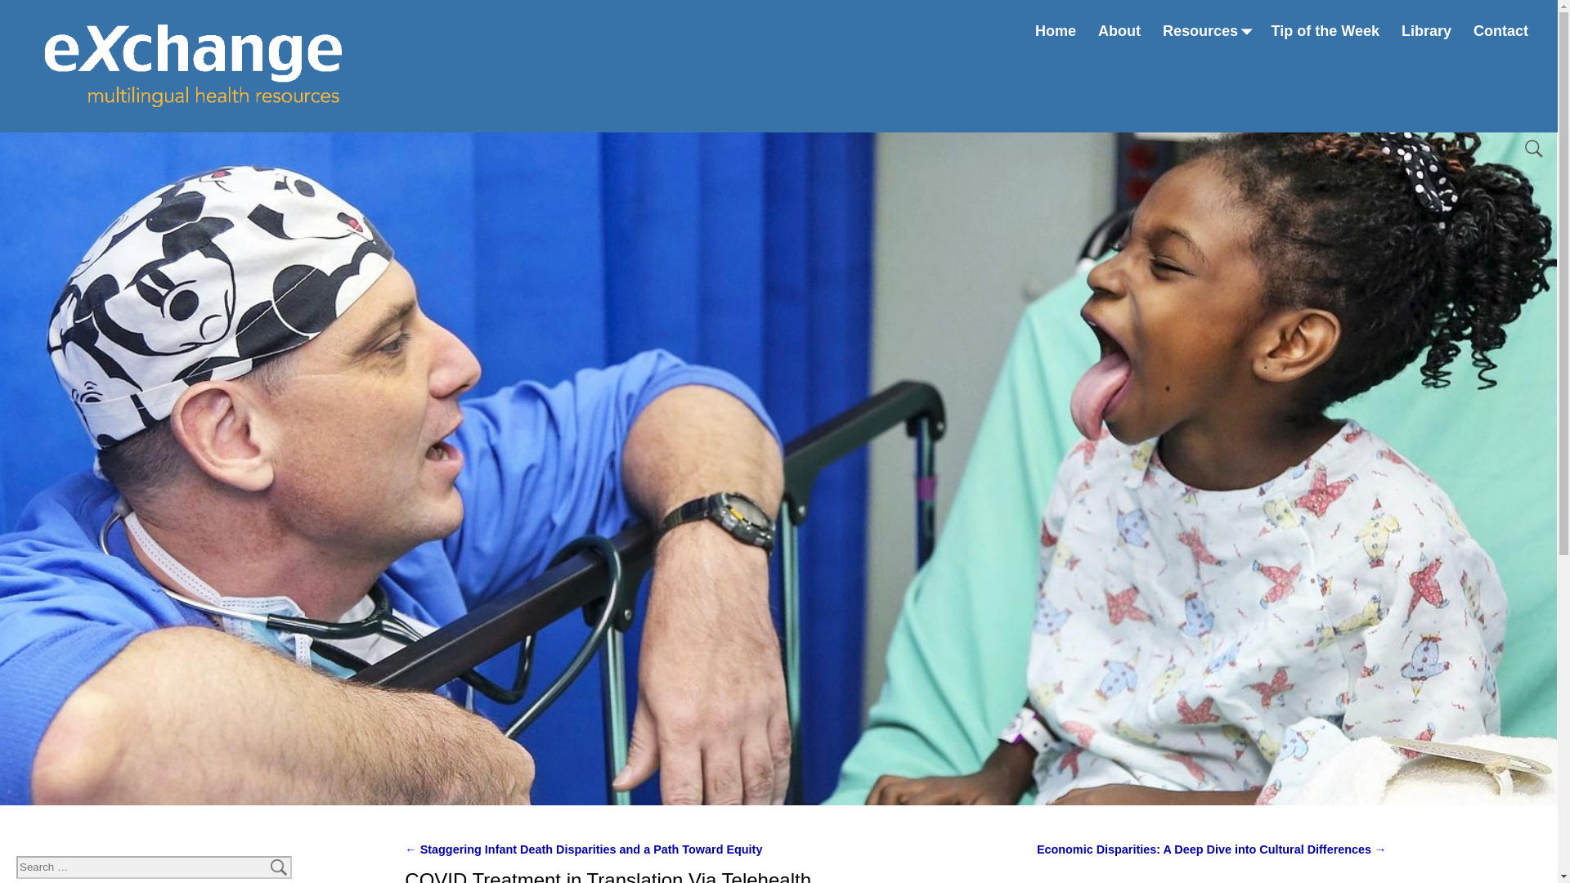  I want to click on Search for:, so click(154, 867).